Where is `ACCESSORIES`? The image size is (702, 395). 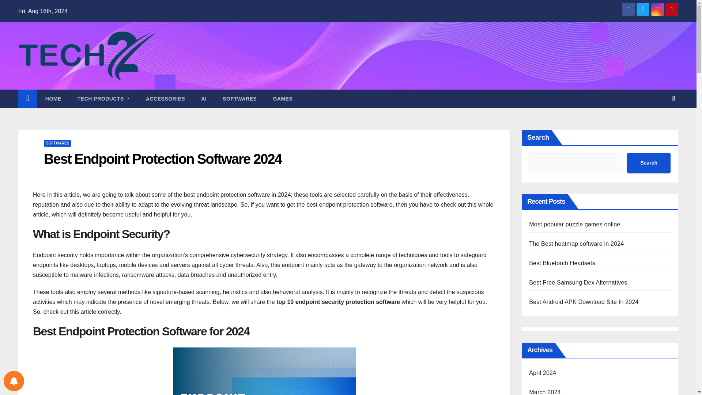 ACCESSORIES is located at coordinates (165, 99).